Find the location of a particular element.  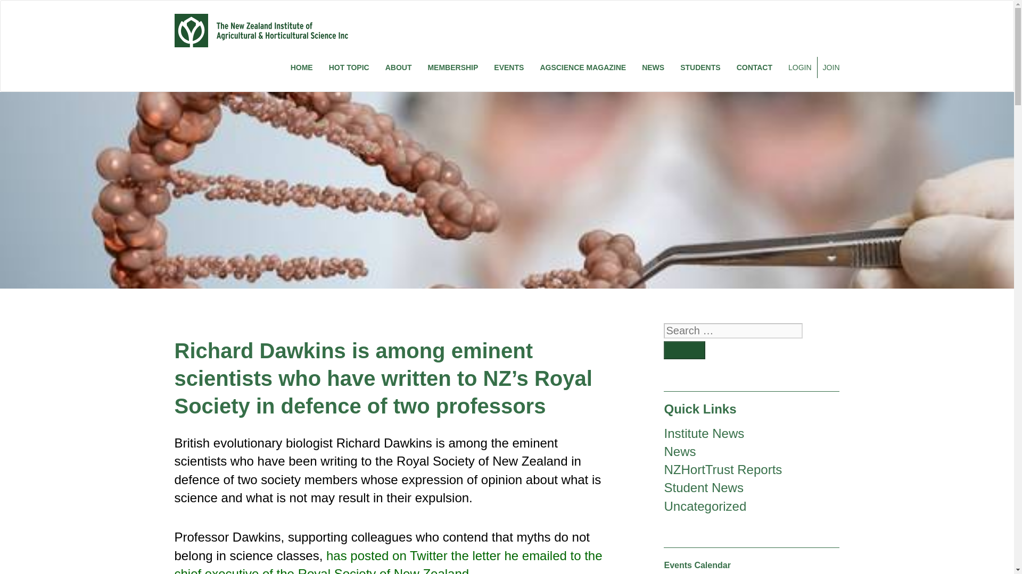

NEWS is located at coordinates (653, 67).